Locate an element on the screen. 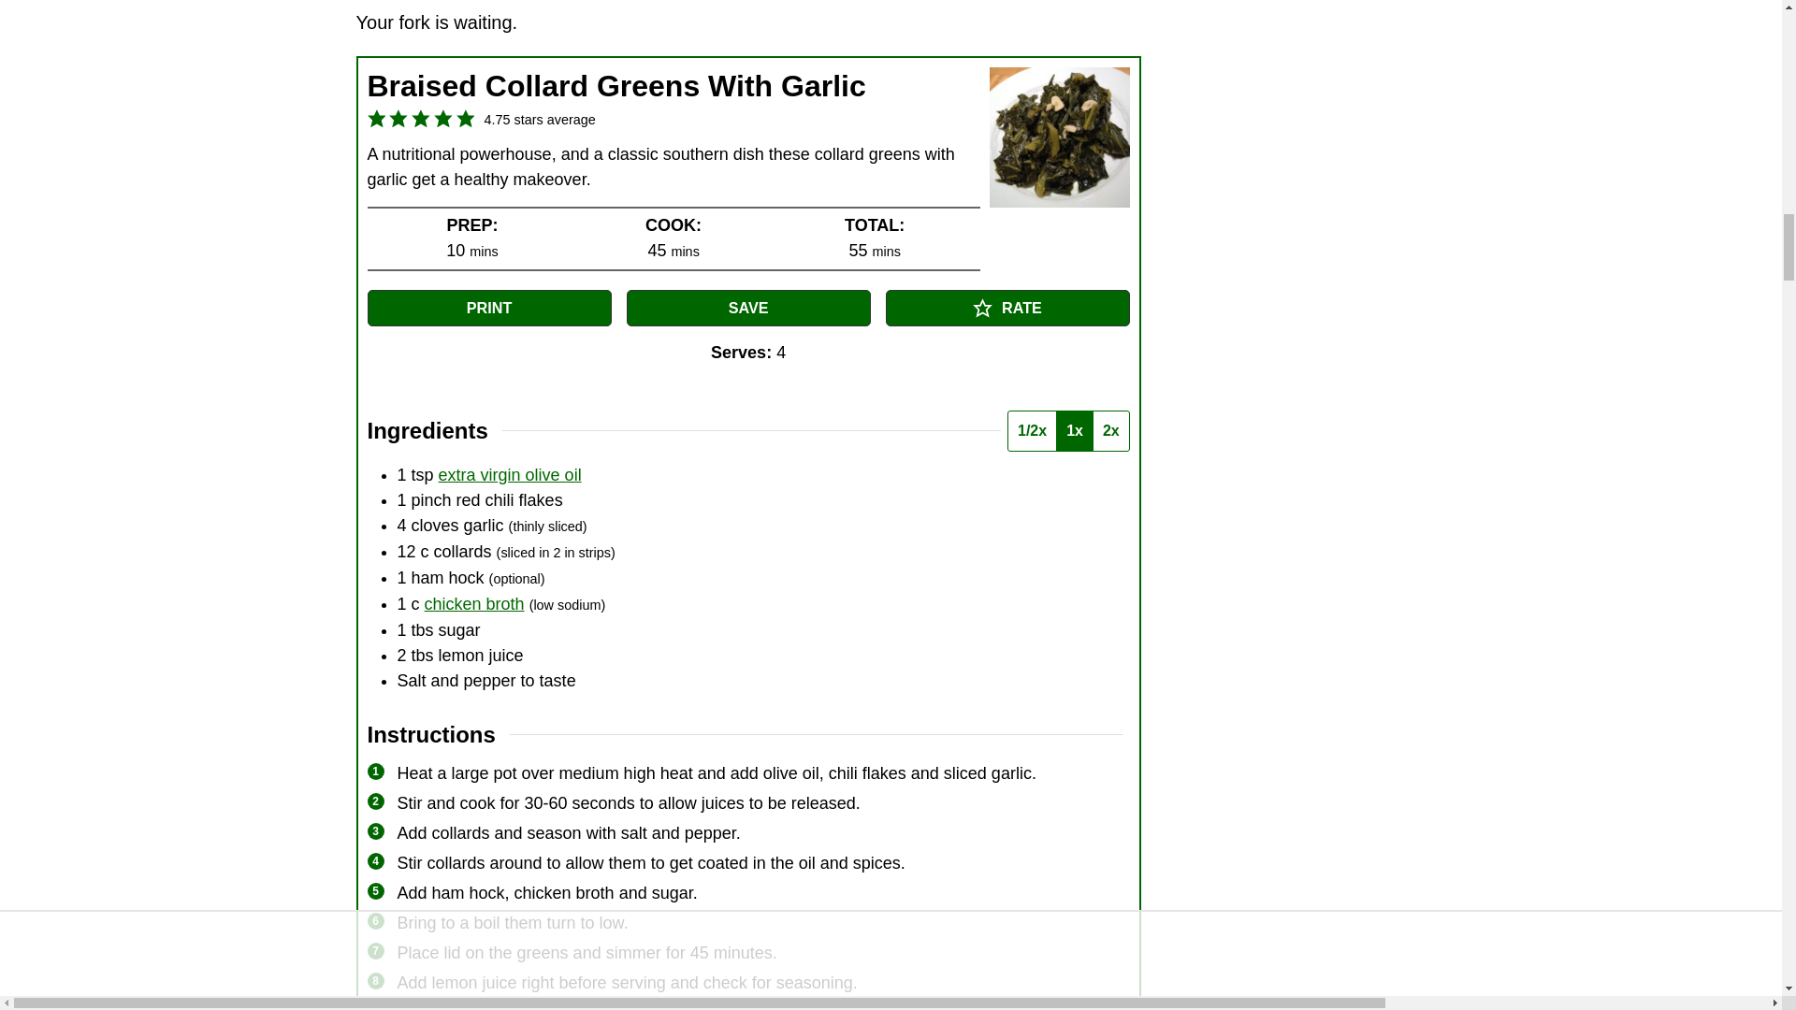 This screenshot has width=1796, height=1010. 1x is located at coordinates (1074, 430).